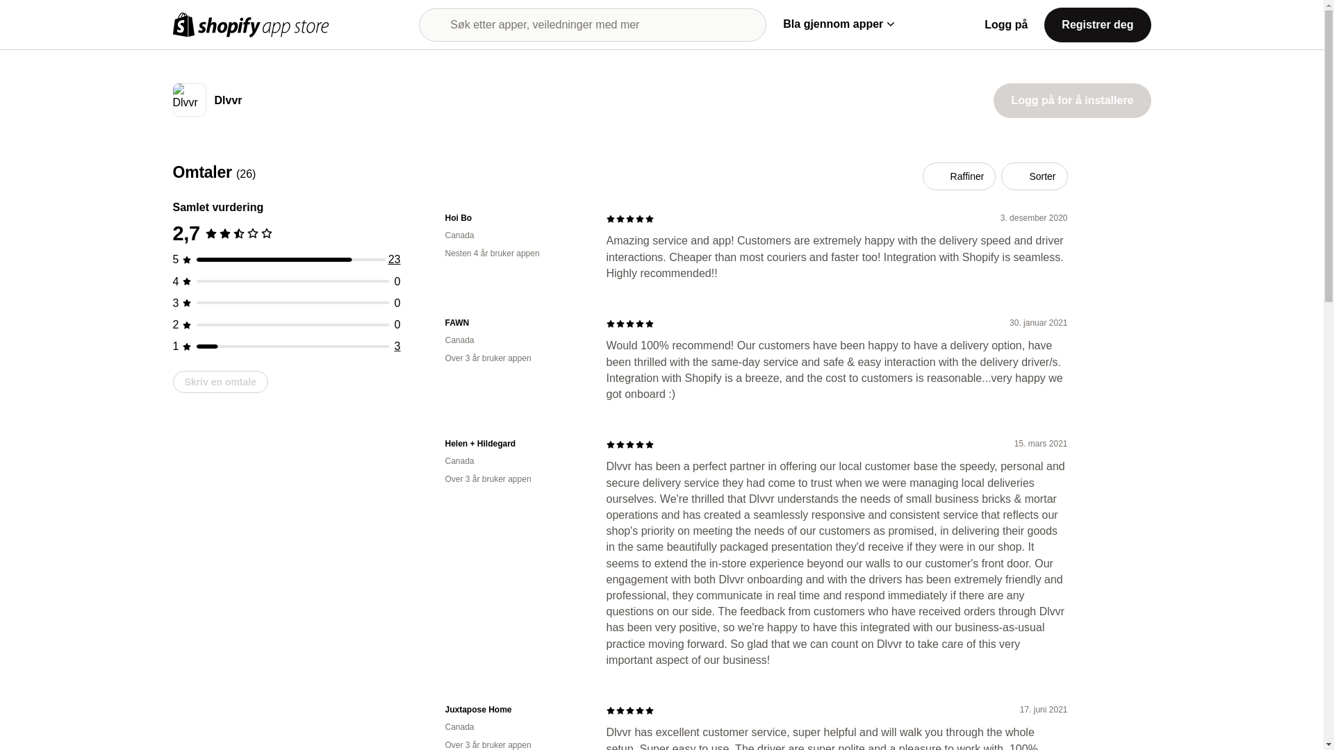 The width and height of the screenshot is (1334, 750). What do you see at coordinates (395, 260) in the screenshot?
I see `23` at bounding box center [395, 260].